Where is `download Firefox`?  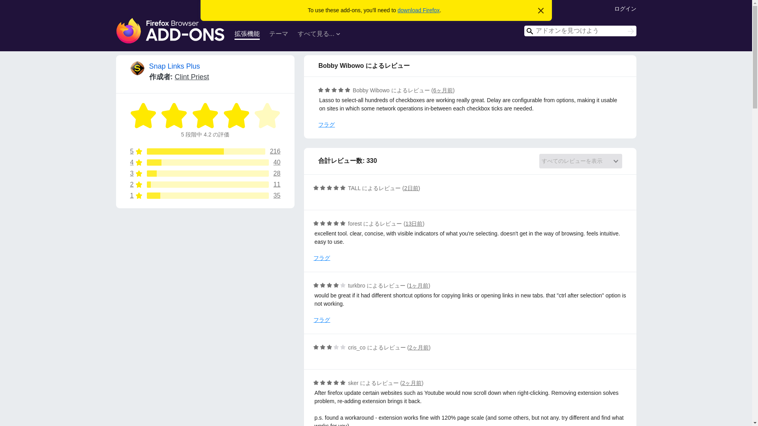 download Firefox is located at coordinates (205, 185).